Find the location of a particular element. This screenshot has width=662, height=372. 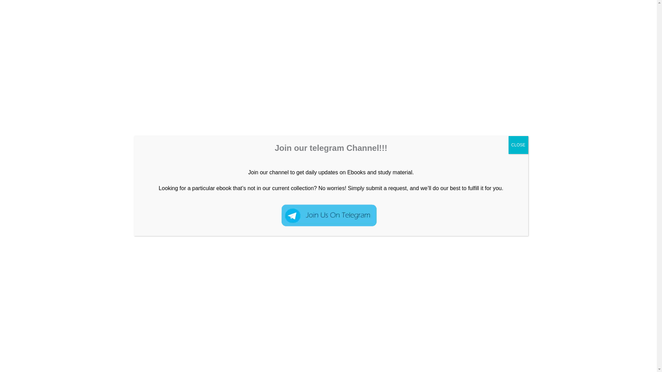

PHYSICS is located at coordinates (471, 31).